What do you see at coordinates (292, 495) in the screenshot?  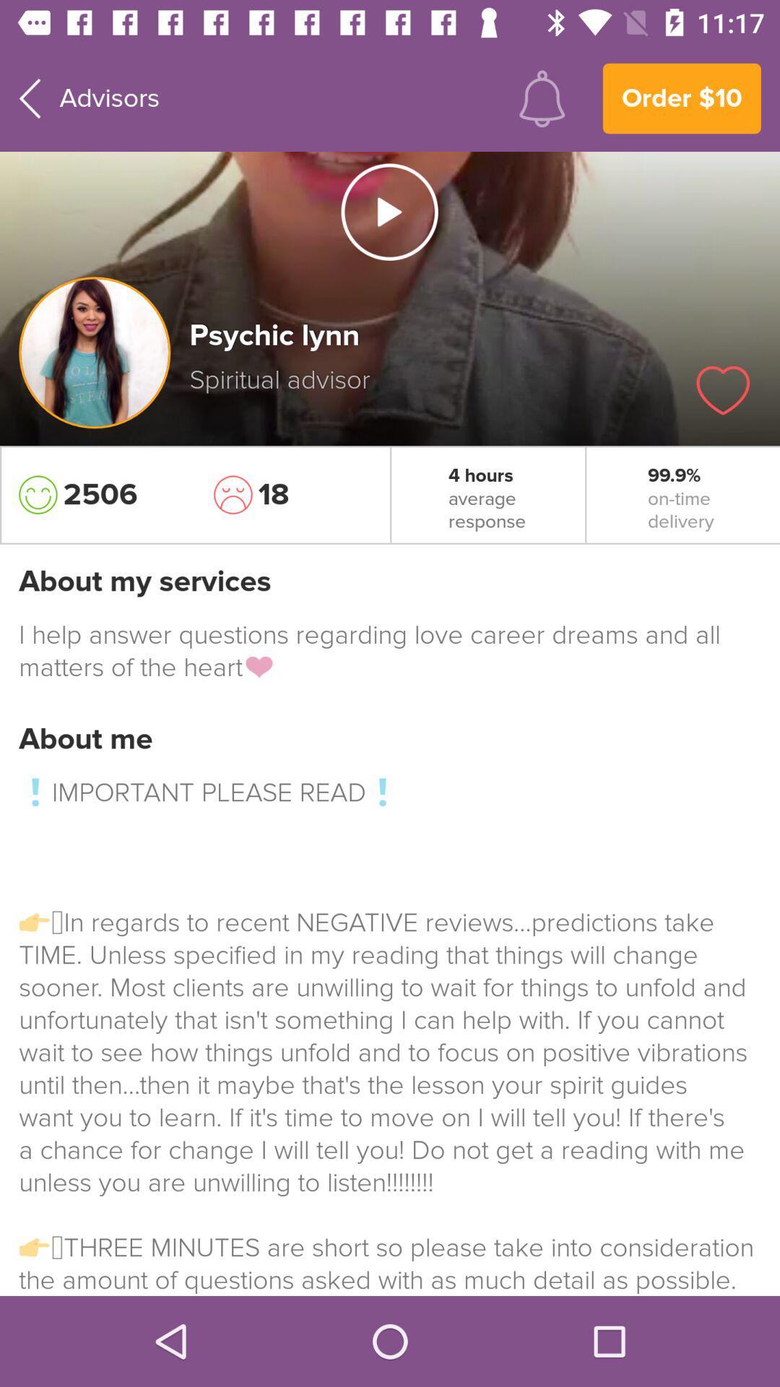 I see `flip until the 18 icon` at bounding box center [292, 495].